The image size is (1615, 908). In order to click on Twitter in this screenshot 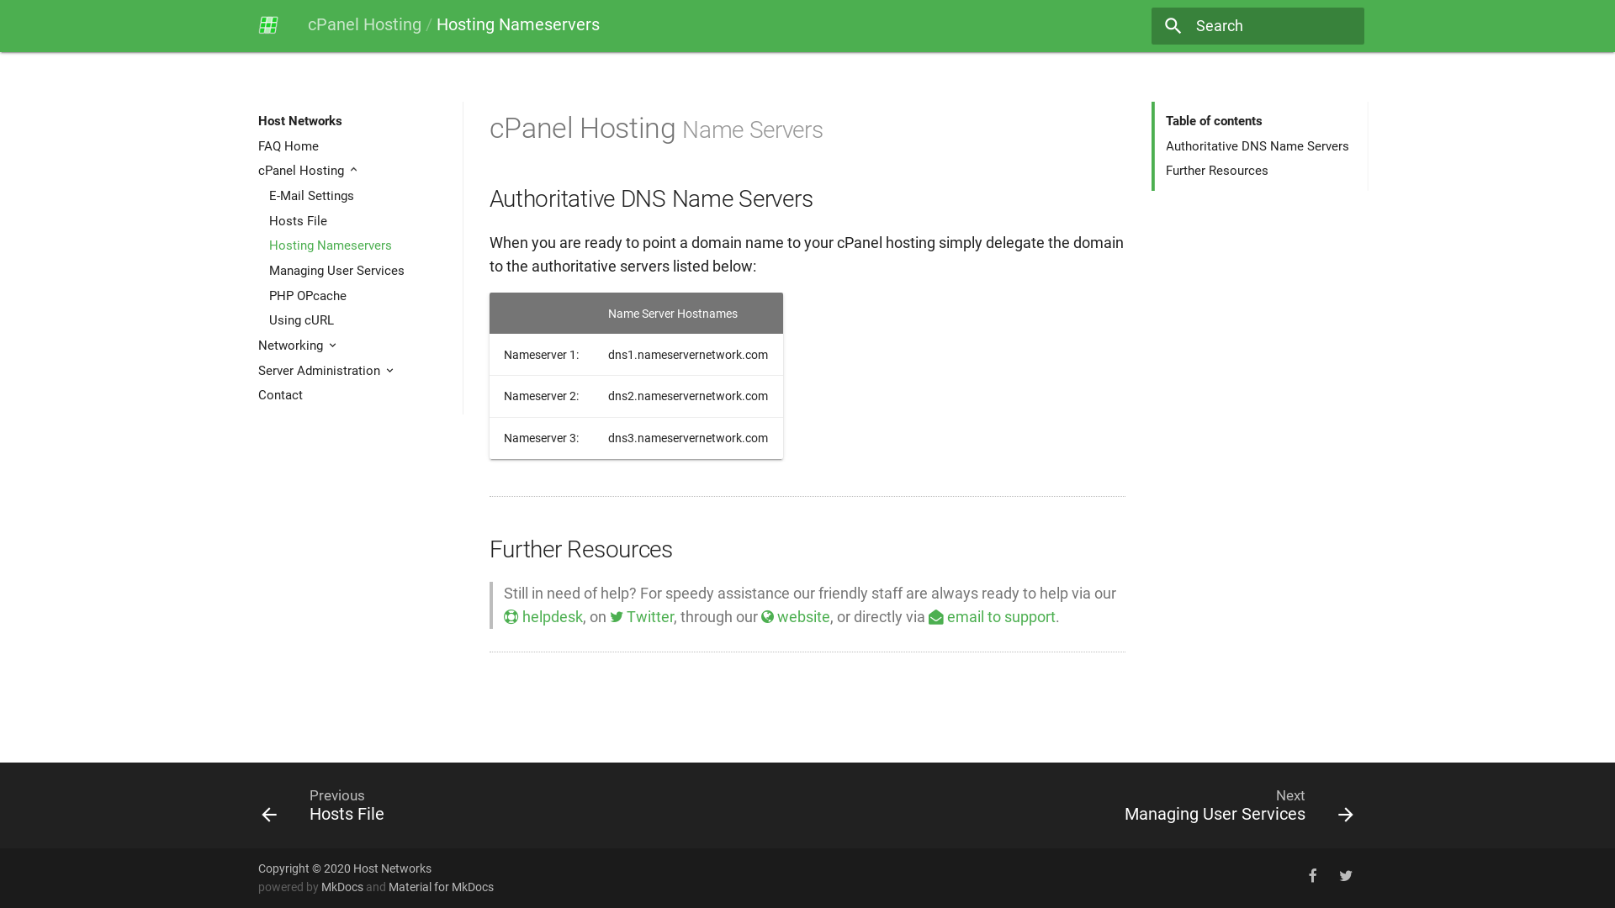, I will do `click(642, 617)`.